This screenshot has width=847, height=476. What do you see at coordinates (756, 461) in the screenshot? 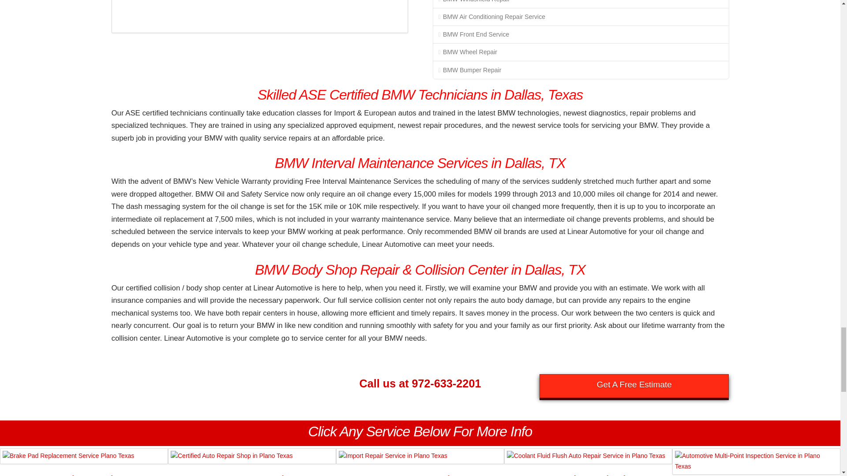
I see `Automotive Multi-Point Inspection Service in Plano Texas` at bounding box center [756, 461].